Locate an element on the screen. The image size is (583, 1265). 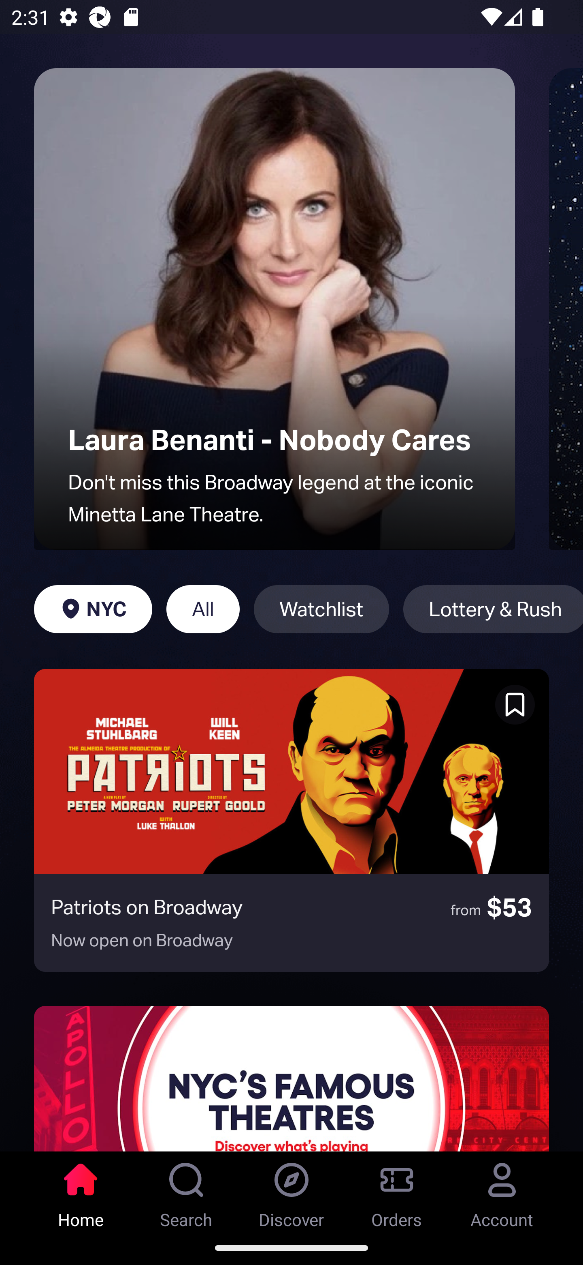
Patriots on Broadway from $53 Now open on Broadway is located at coordinates (291, 820).